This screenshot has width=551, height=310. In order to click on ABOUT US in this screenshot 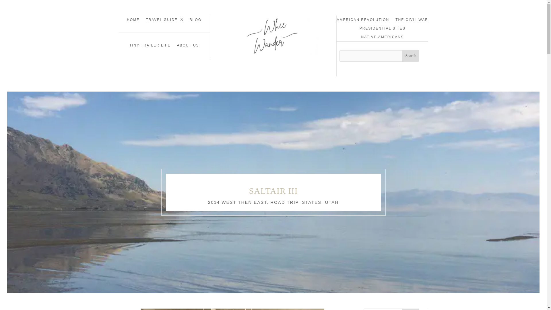, I will do `click(188, 46)`.